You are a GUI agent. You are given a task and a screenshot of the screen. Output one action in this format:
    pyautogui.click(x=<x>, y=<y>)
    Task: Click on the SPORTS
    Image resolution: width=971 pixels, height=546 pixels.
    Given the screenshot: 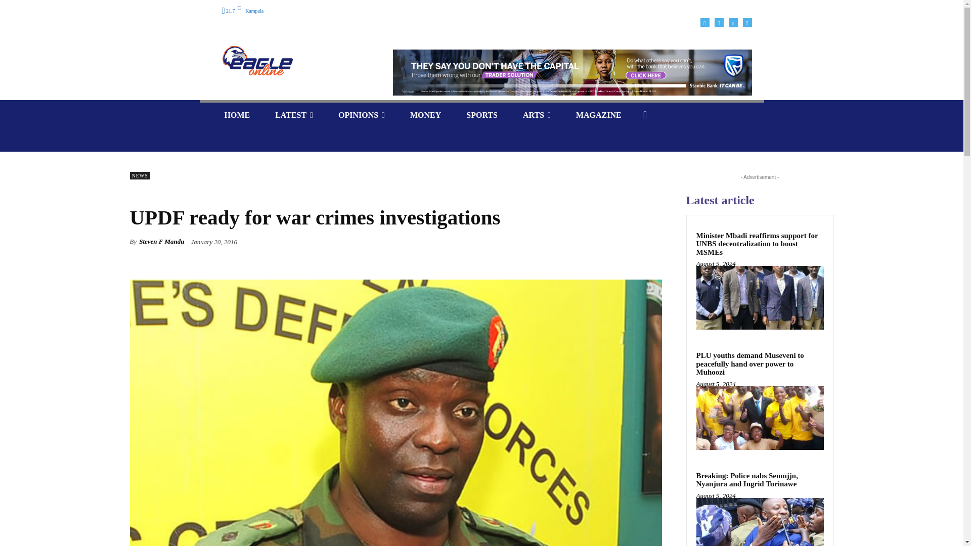 What is the action you would take?
    pyautogui.click(x=481, y=115)
    